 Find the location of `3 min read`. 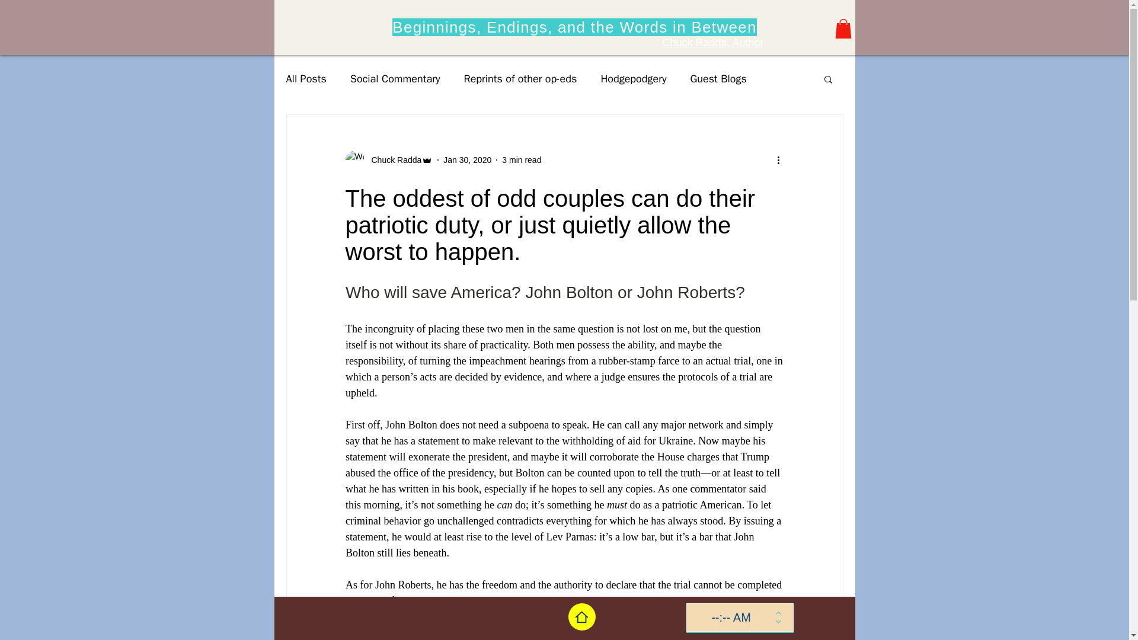

3 min read is located at coordinates (522, 160).